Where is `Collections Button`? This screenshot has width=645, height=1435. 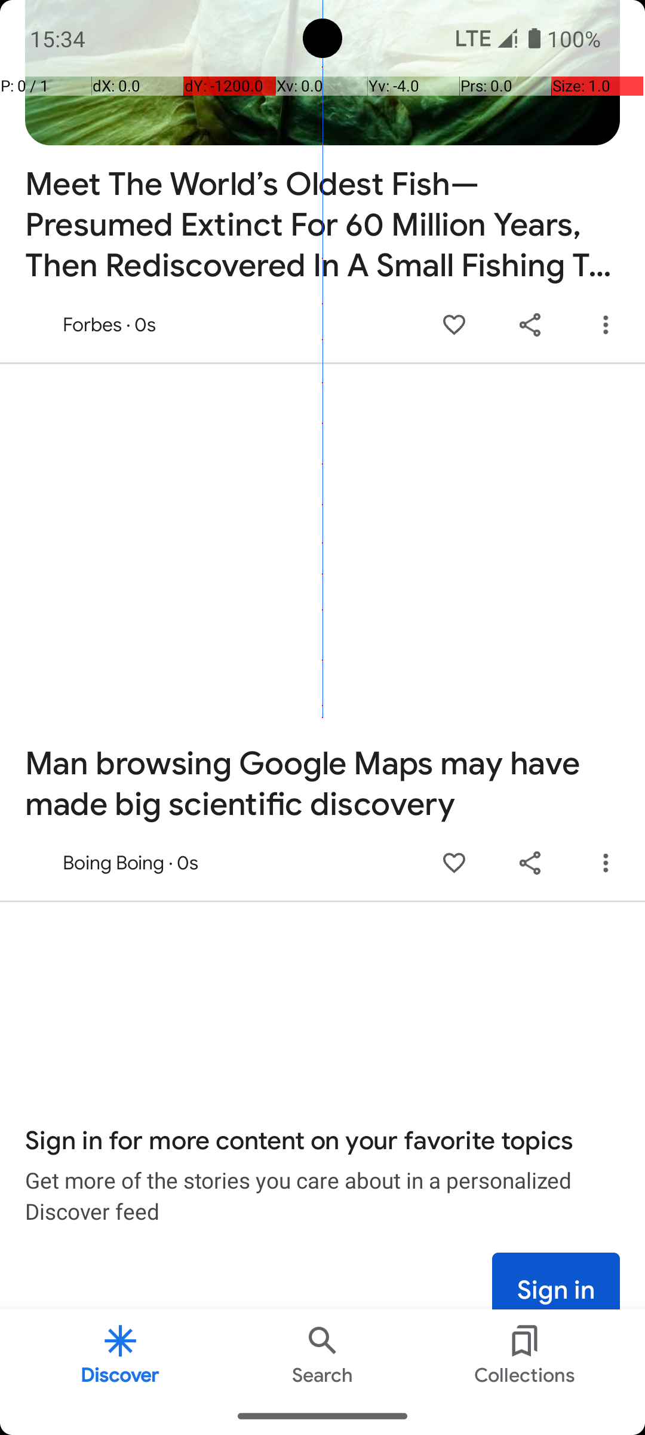
Collections Button is located at coordinates (525, 1354).